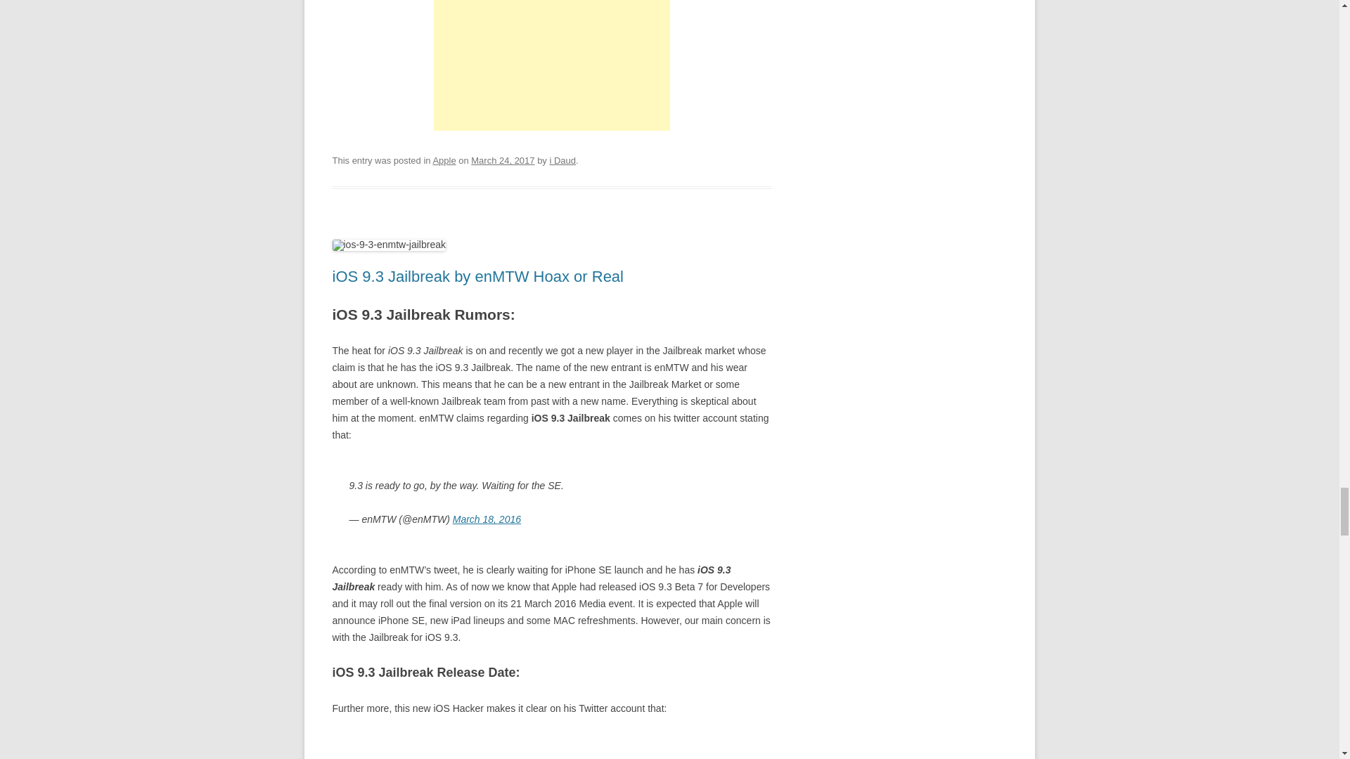 This screenshot has height=759, width=1350. What do you see at coordinates (444, 160) in the screenshot?
I see `Apple` at bounding box center [444, 160].